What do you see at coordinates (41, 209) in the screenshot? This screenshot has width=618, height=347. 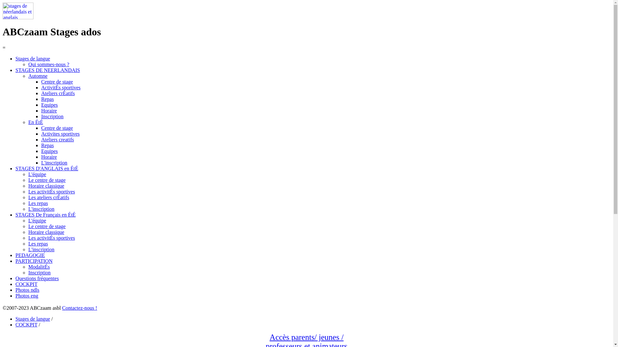 I see `L'inscription` at bounding box center [41, 209].